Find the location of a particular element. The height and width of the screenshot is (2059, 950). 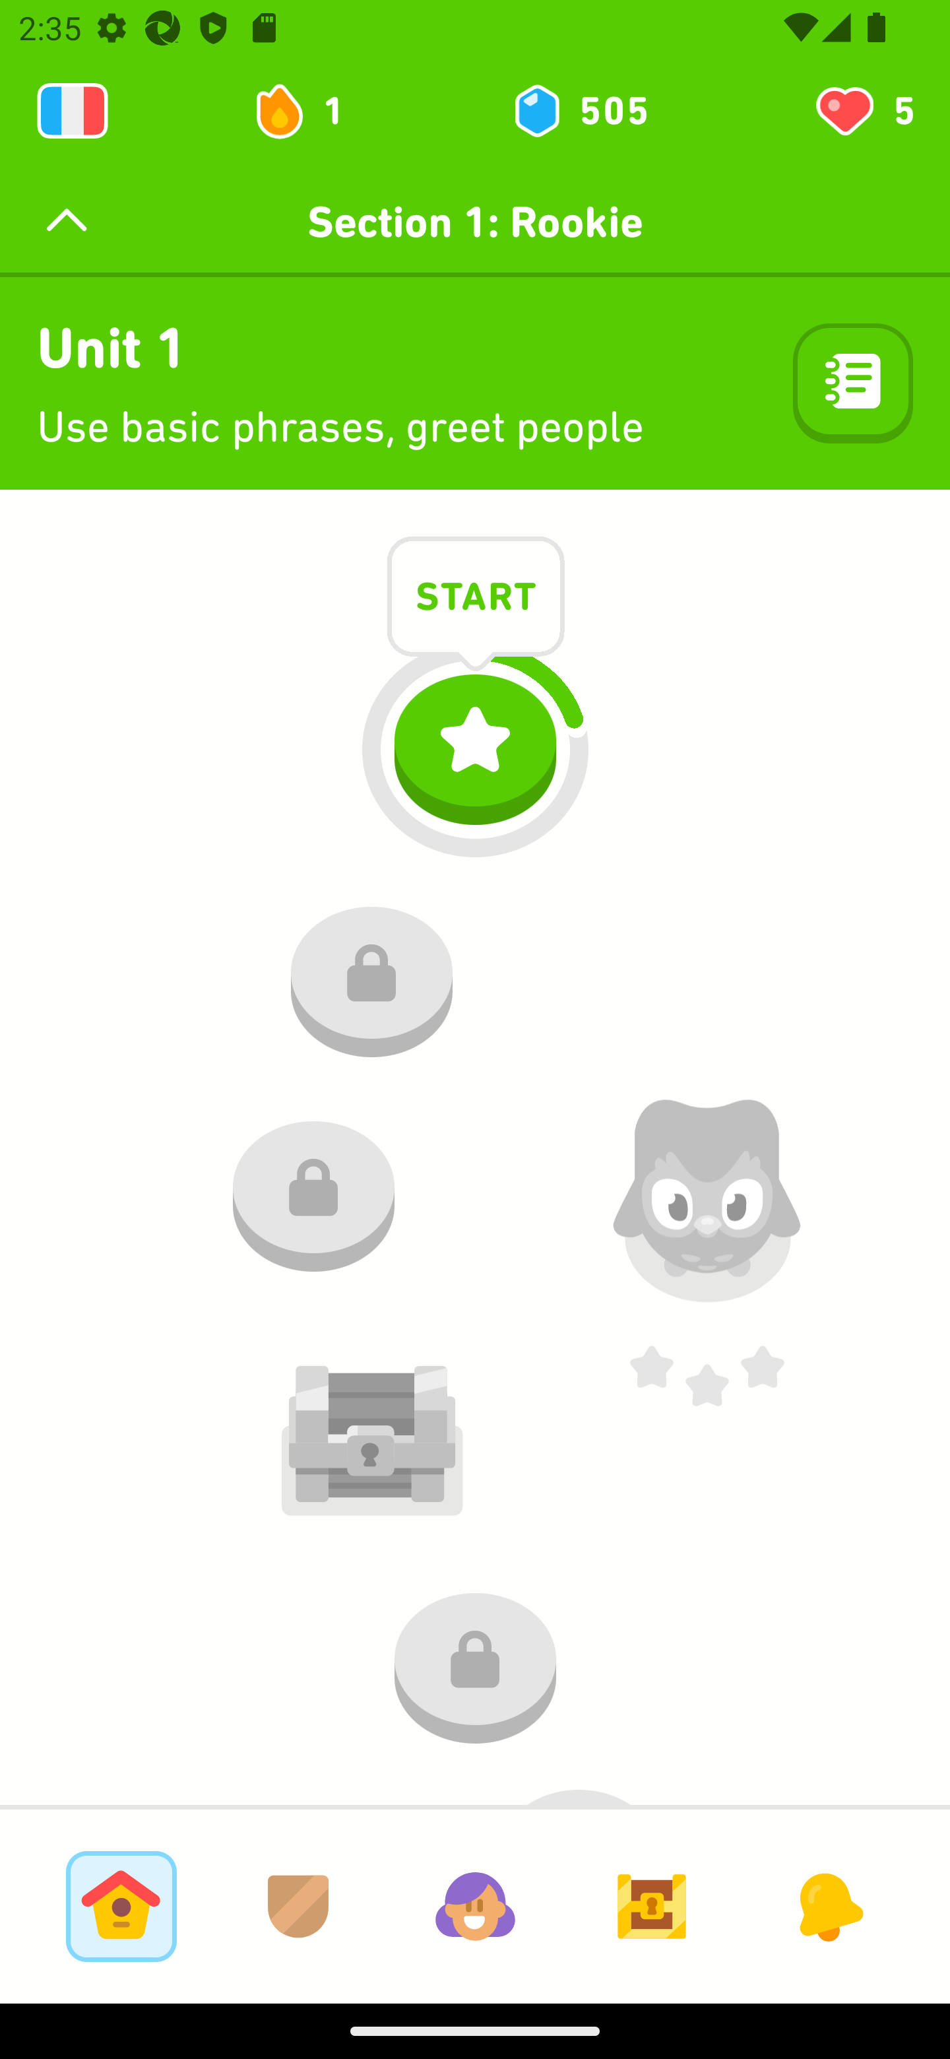

1 day streak 1 is located at coordinates (310, 111).